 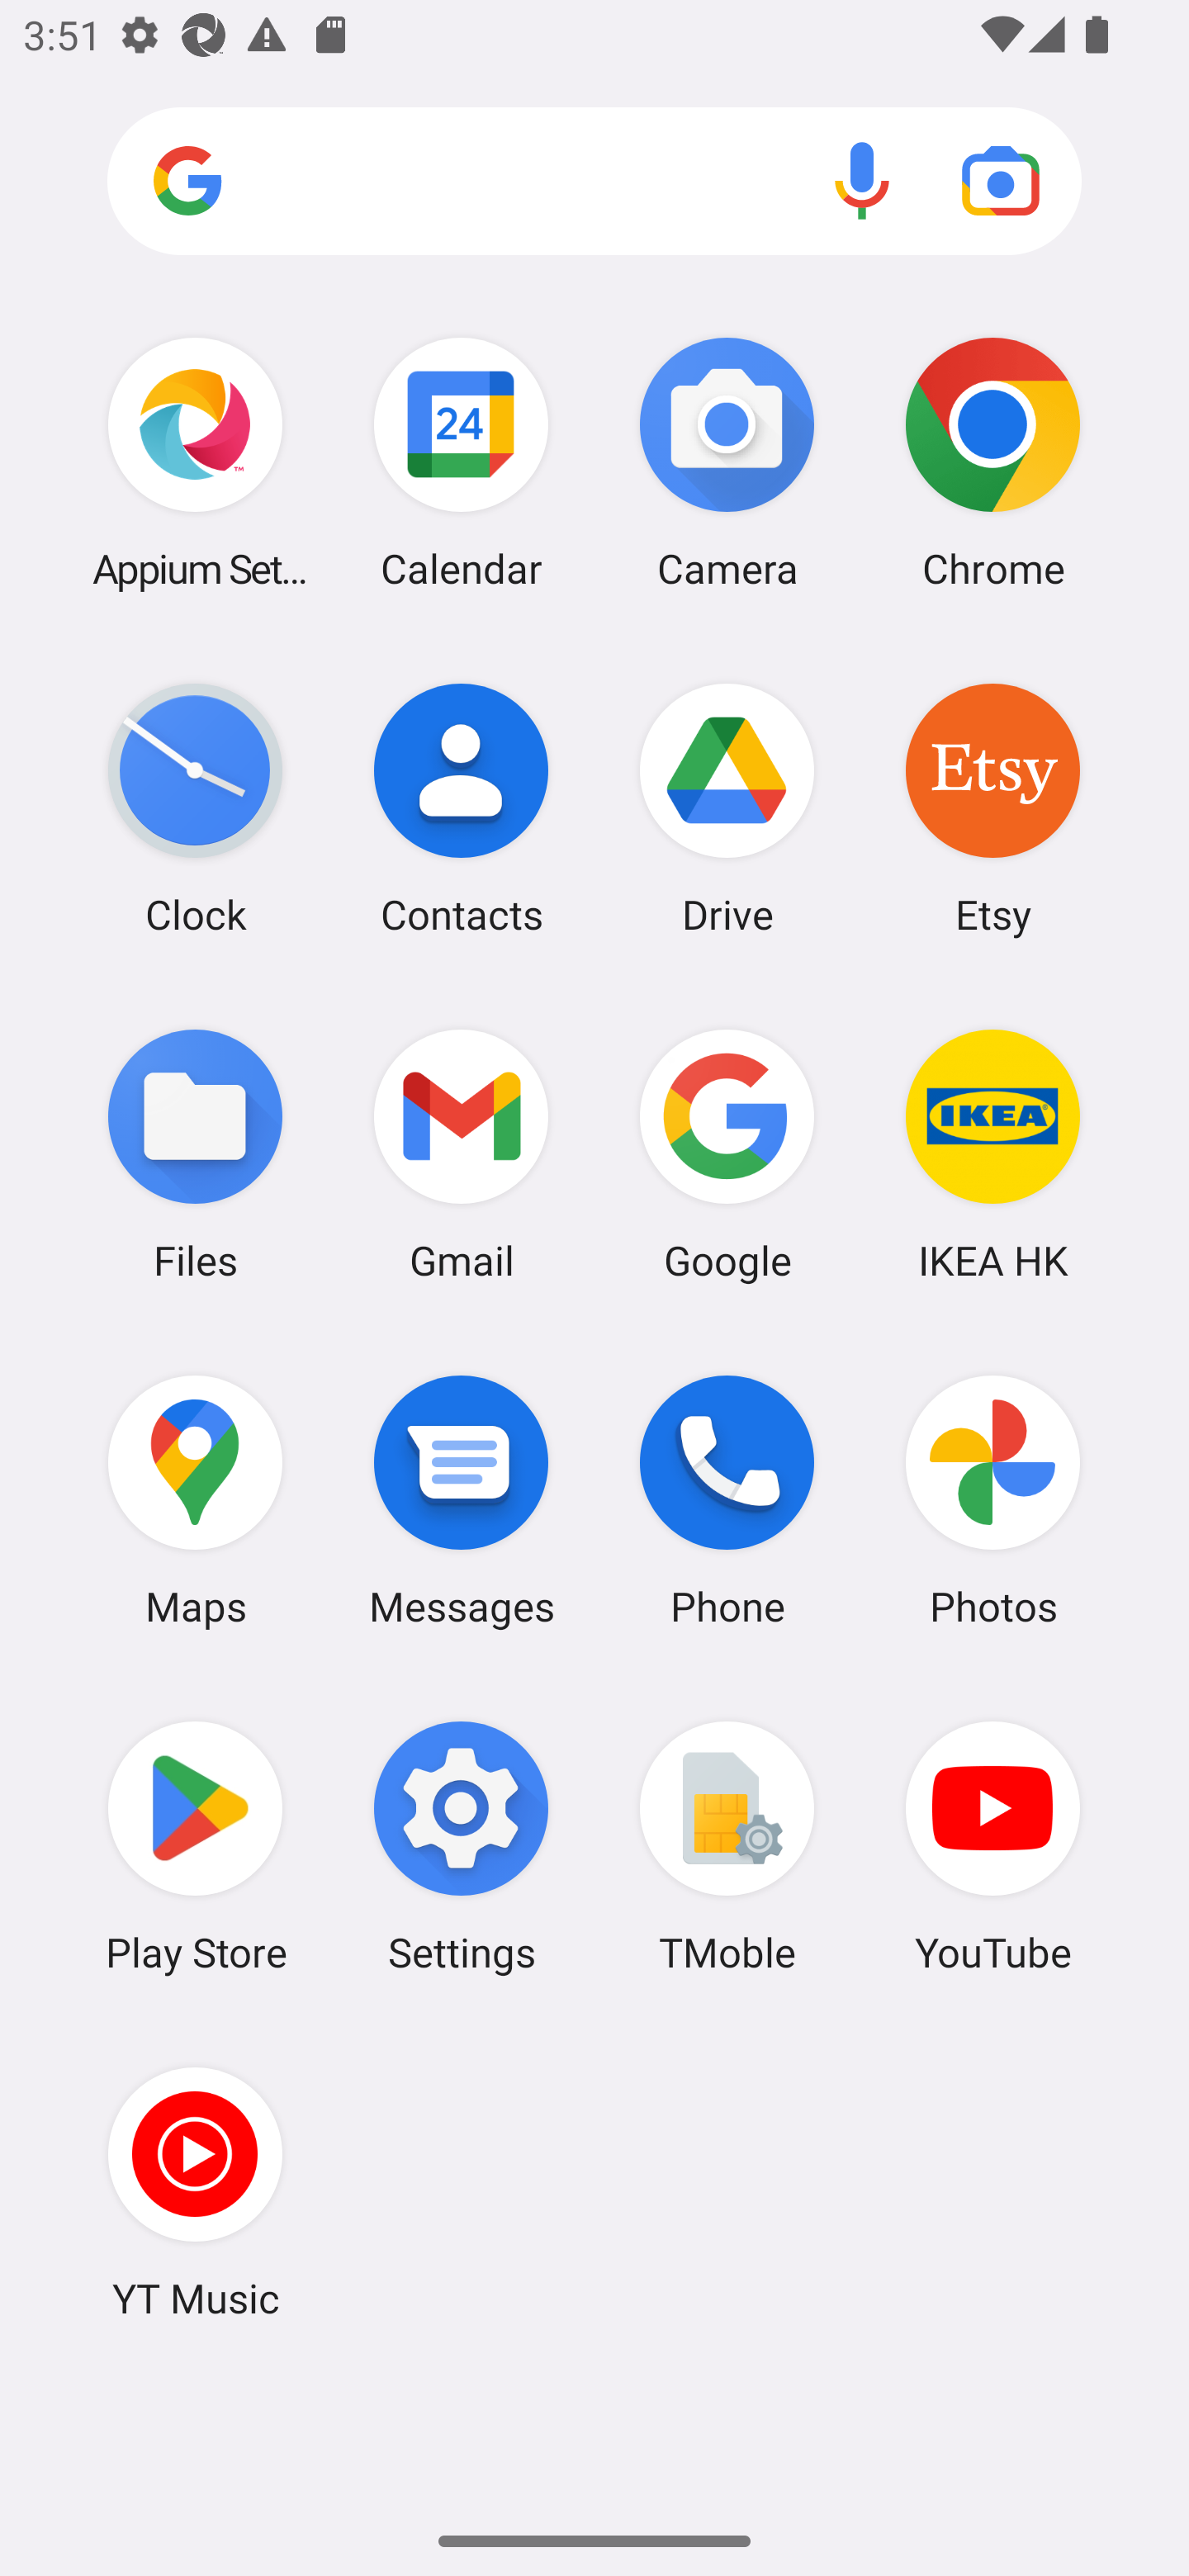 I want to click on Google, so click(x=727, y=1153).